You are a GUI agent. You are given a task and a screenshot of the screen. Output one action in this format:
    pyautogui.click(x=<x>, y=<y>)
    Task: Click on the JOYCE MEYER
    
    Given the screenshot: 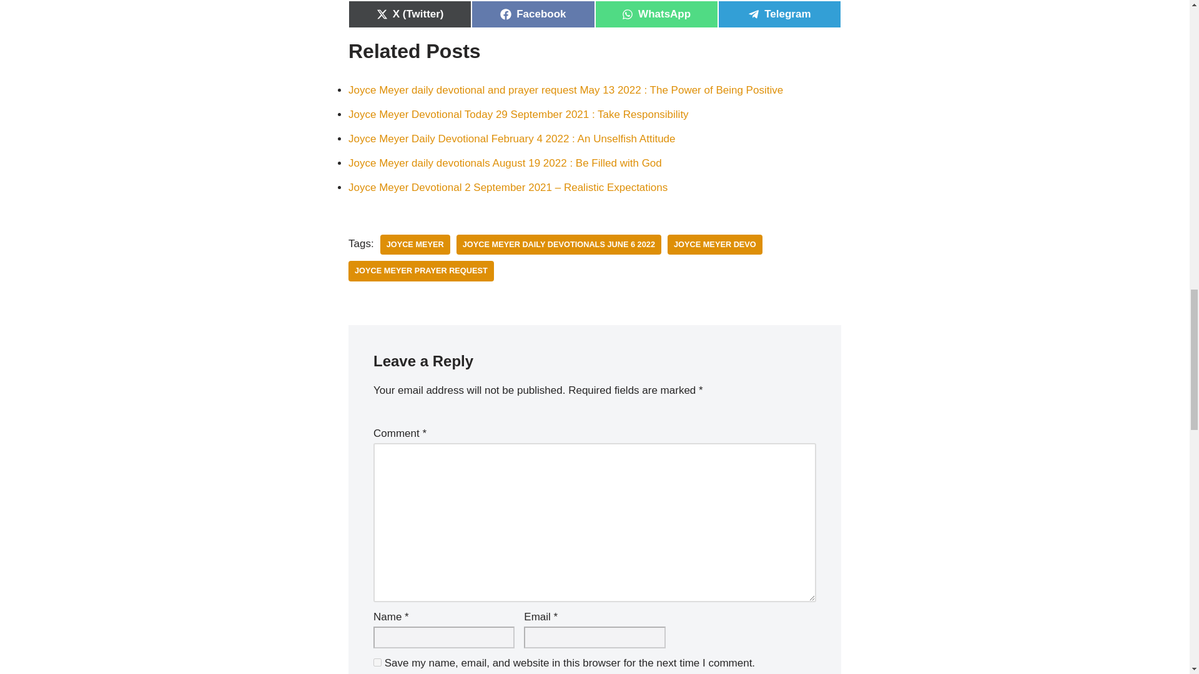 What is the action you would take?
    pyautogui.click(x=415, y=245)
    